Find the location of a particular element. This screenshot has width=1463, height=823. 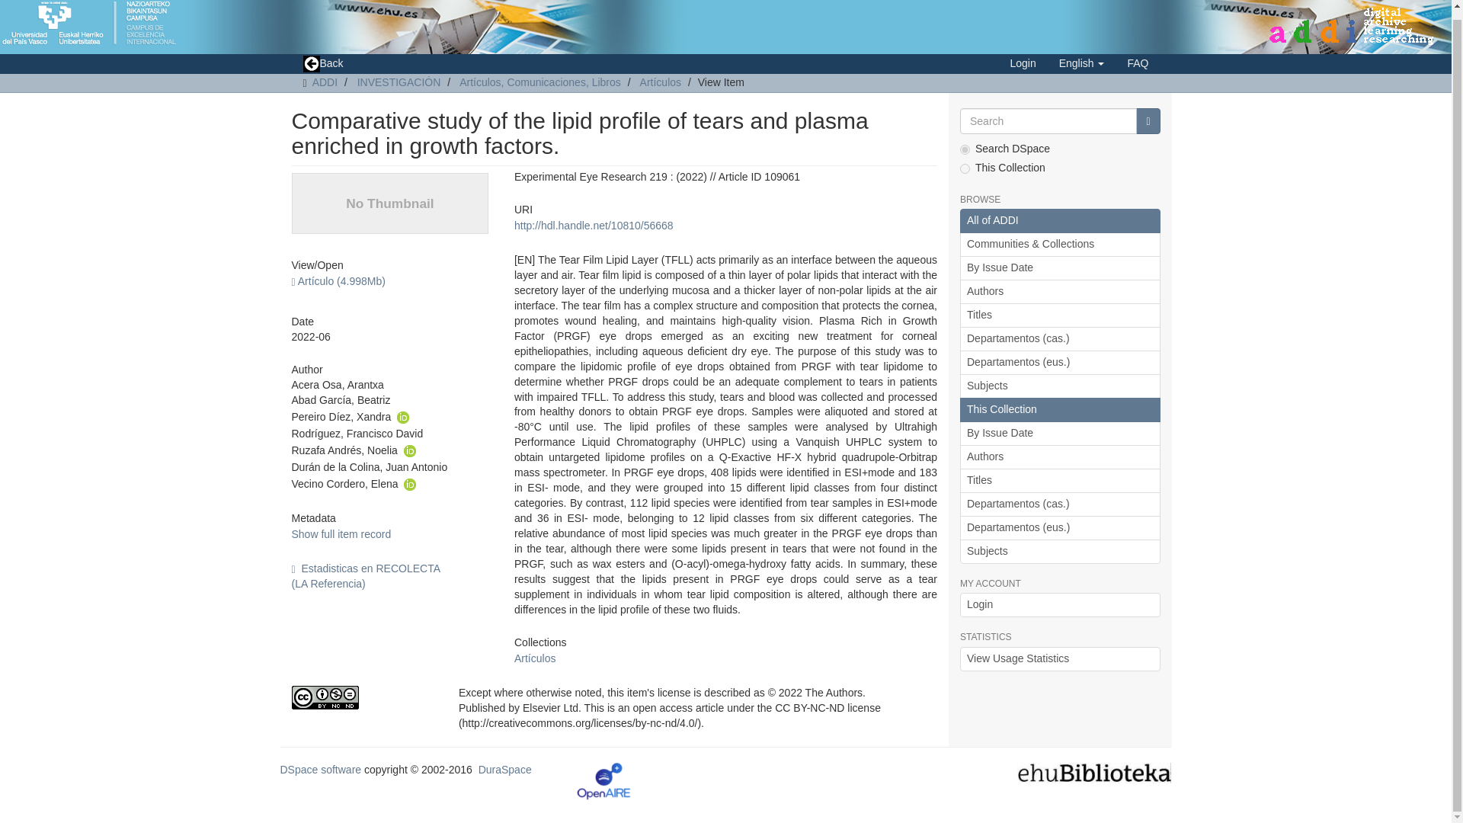

ADDI is located at coordinates (325, 82).